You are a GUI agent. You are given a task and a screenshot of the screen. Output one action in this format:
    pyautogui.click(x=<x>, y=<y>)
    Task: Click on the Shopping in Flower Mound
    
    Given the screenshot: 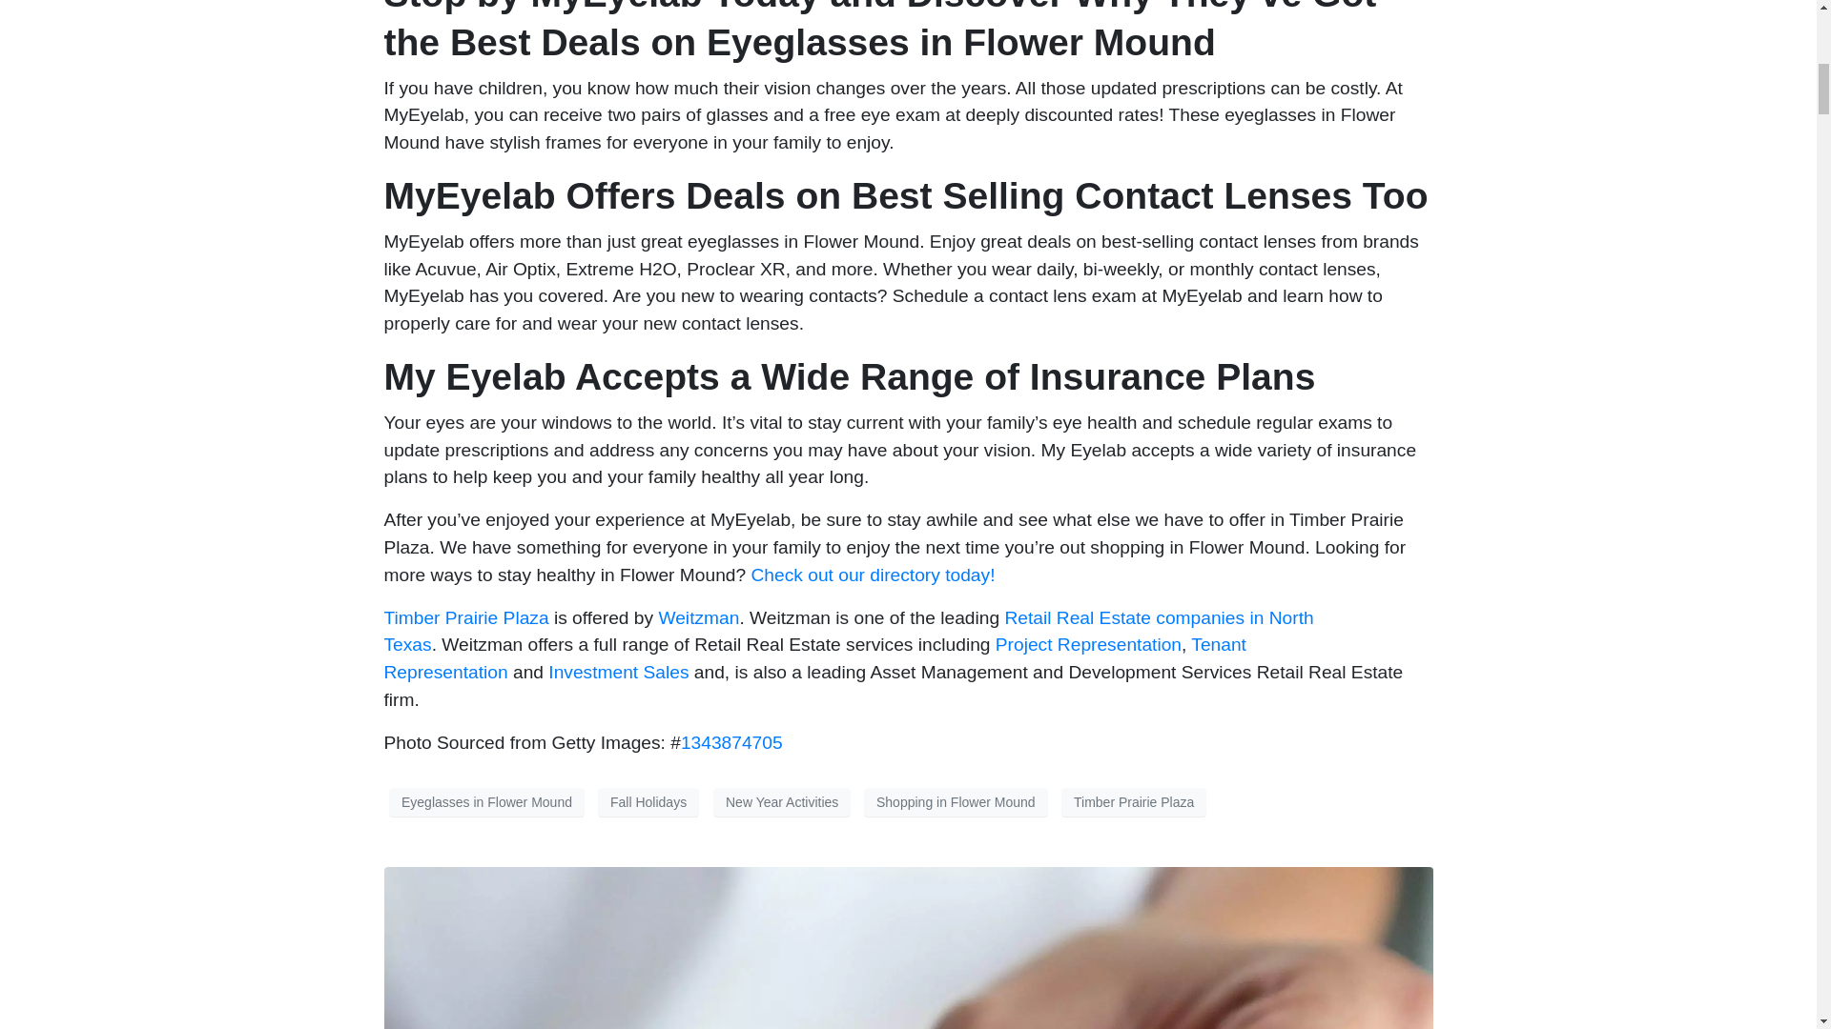 What is the action you would take?
    pyautogui.click(x=956, y=802)
    